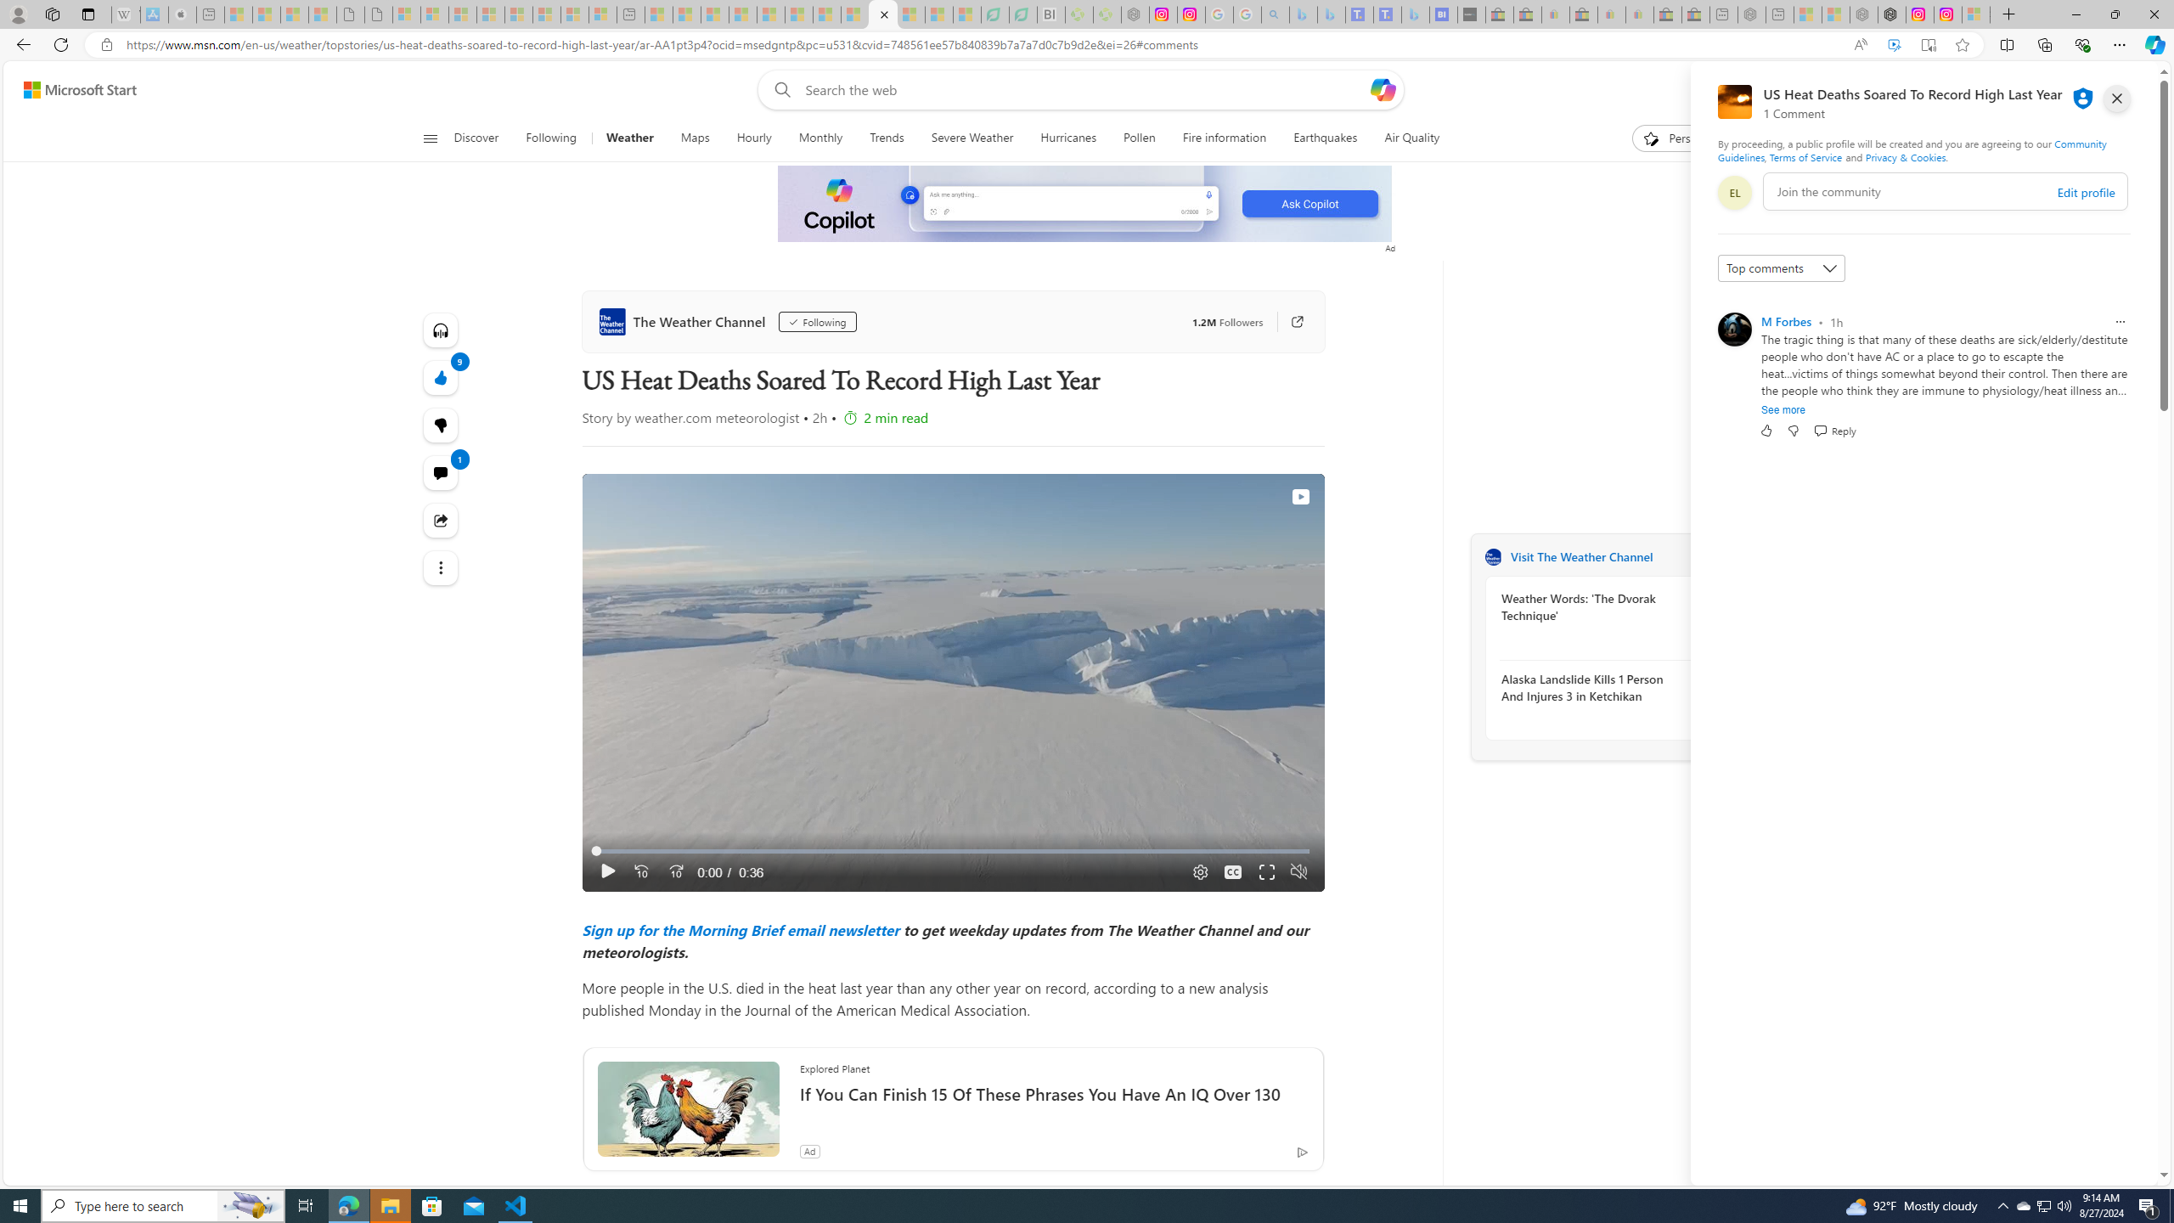 Image resolution: width=2174 pixels, height=1223 pixels. Describe the element at coordinates (1084, 90) in the screenshot. I see `Enter your search term` at that location.